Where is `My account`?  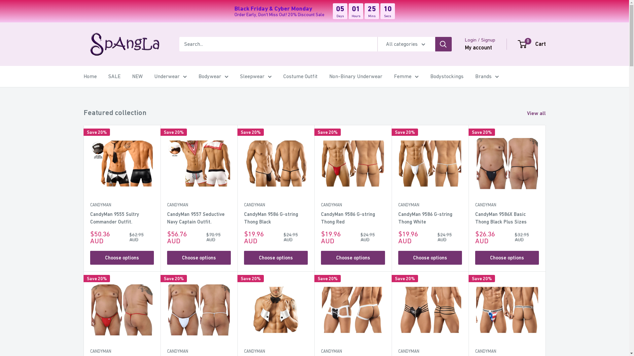
My account is located at coordinates (478, 48).